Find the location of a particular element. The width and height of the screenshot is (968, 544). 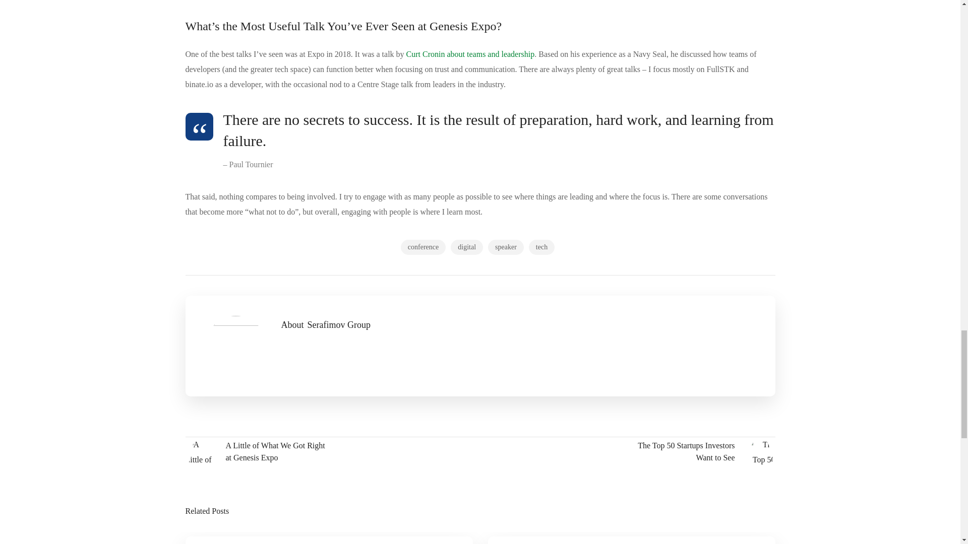

The Top 50 Startups  Investors Want to See is located at coordinates (702, 452).